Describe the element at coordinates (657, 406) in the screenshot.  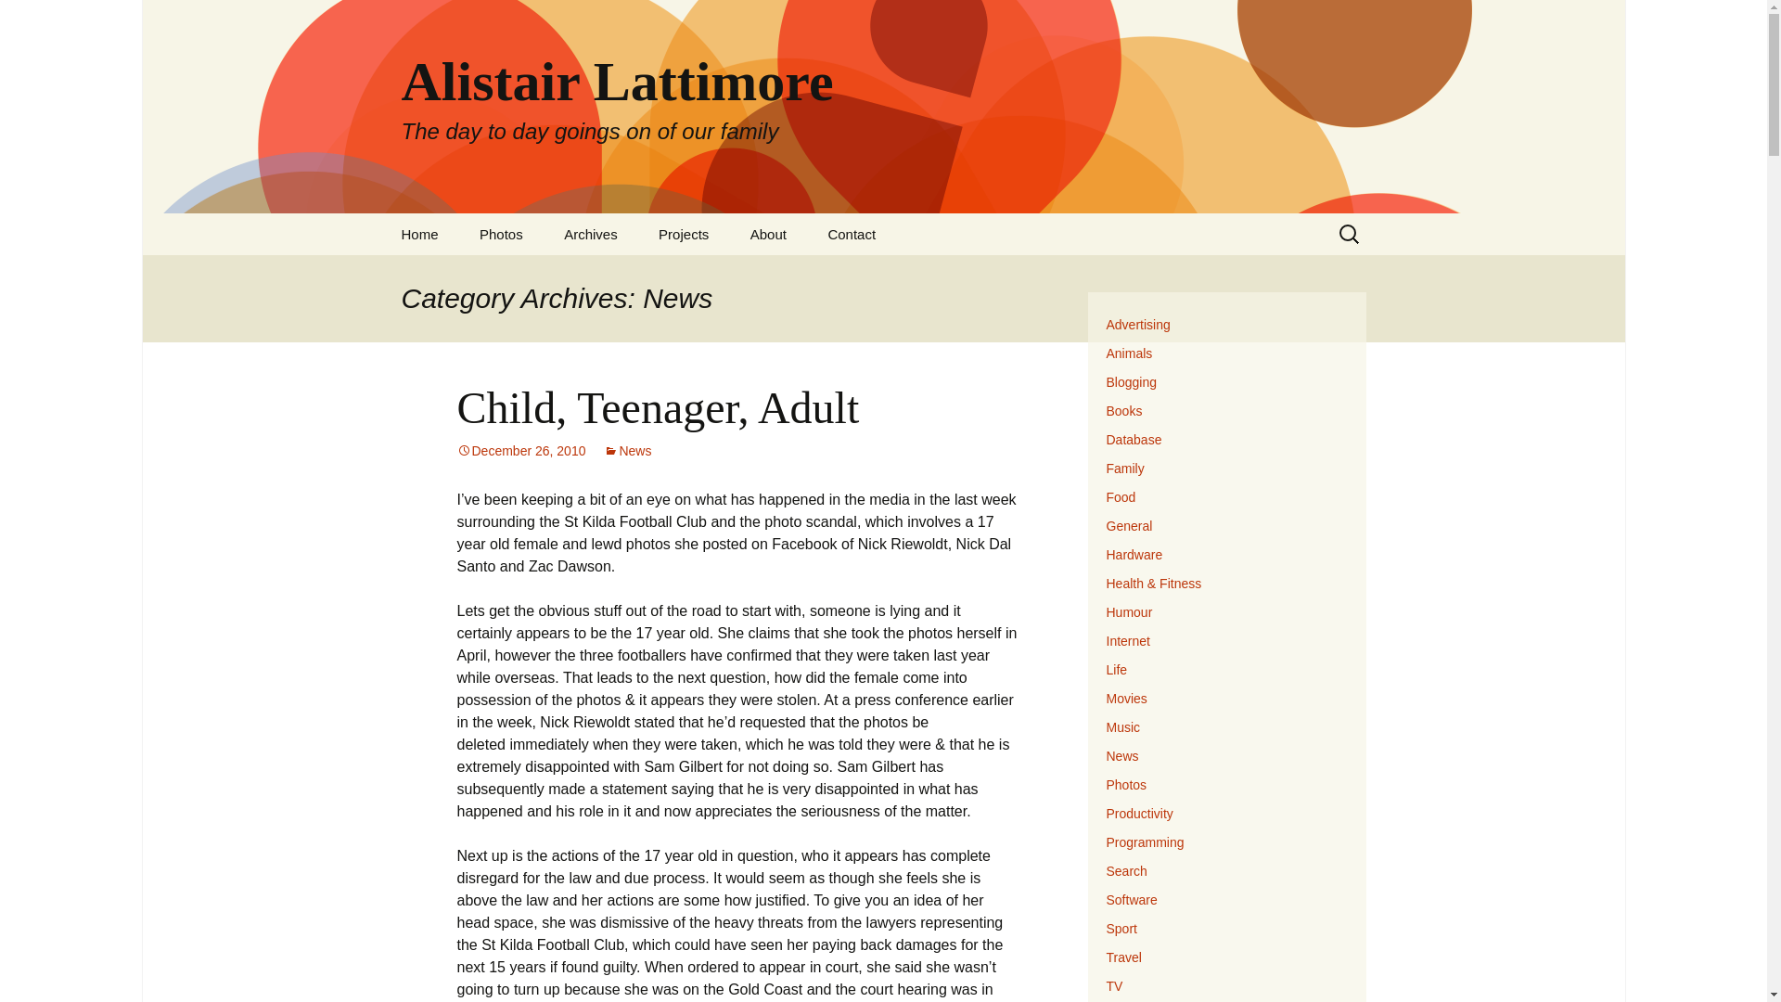
I see `Child, Teenager, Adult` at that location.